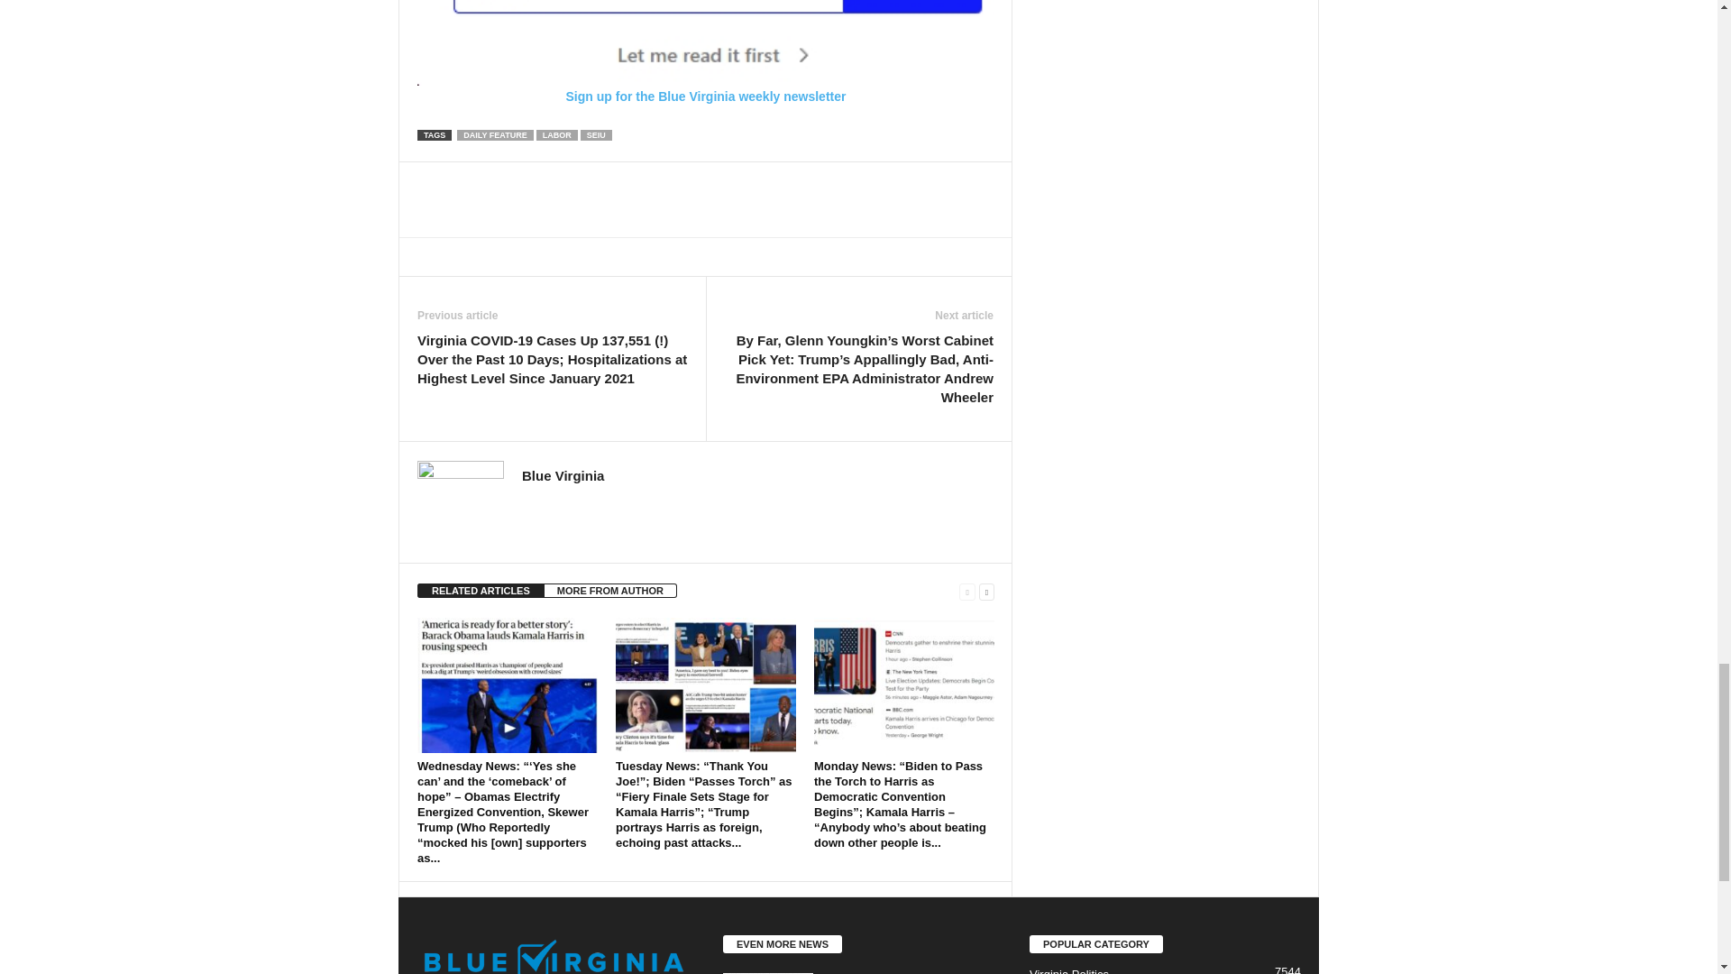 The height and width of the screenshot is (974, 1731). What do you see at coordinates (494, 134) in the screenshot?
I see `DAILY FEATURE` at bounding box center [494, 134].